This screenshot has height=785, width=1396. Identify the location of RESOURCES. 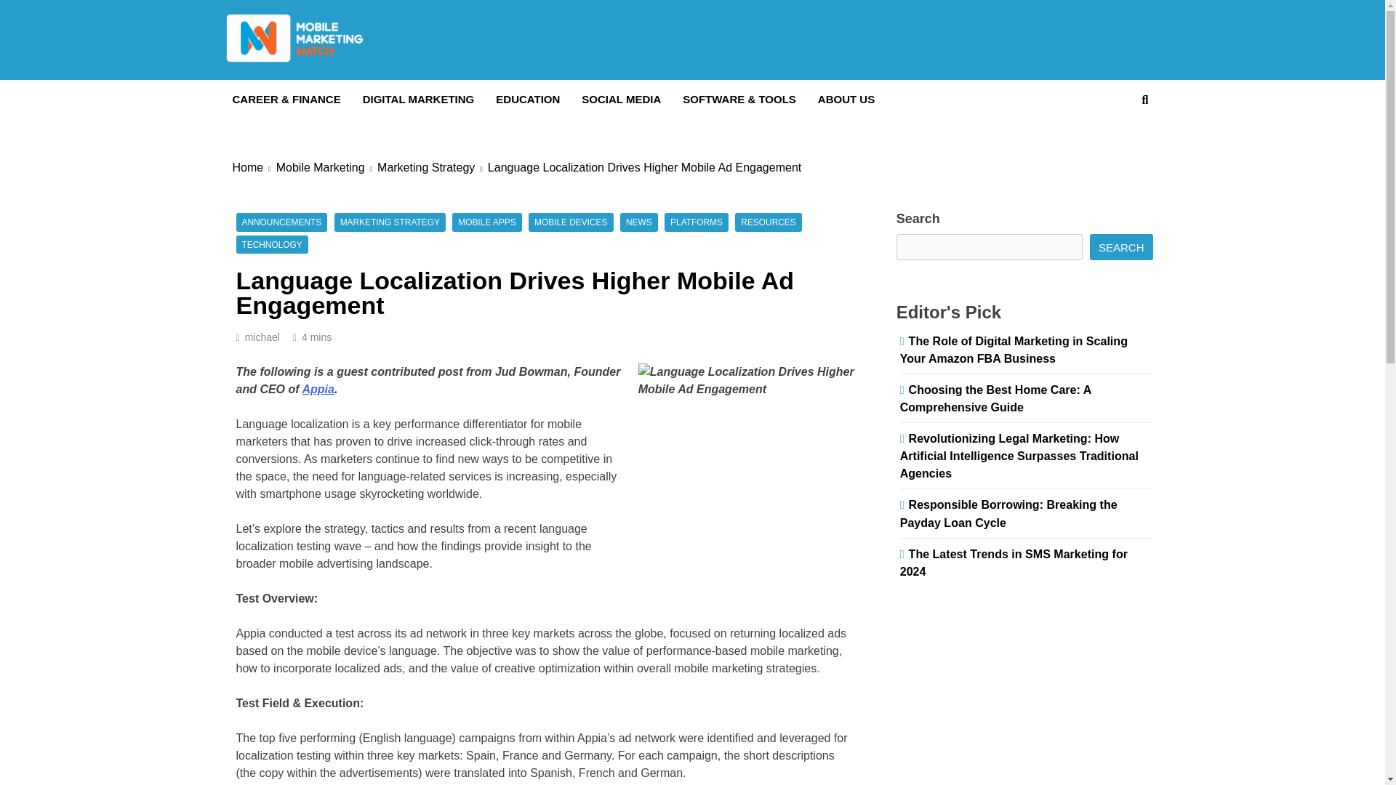
(768, 222).